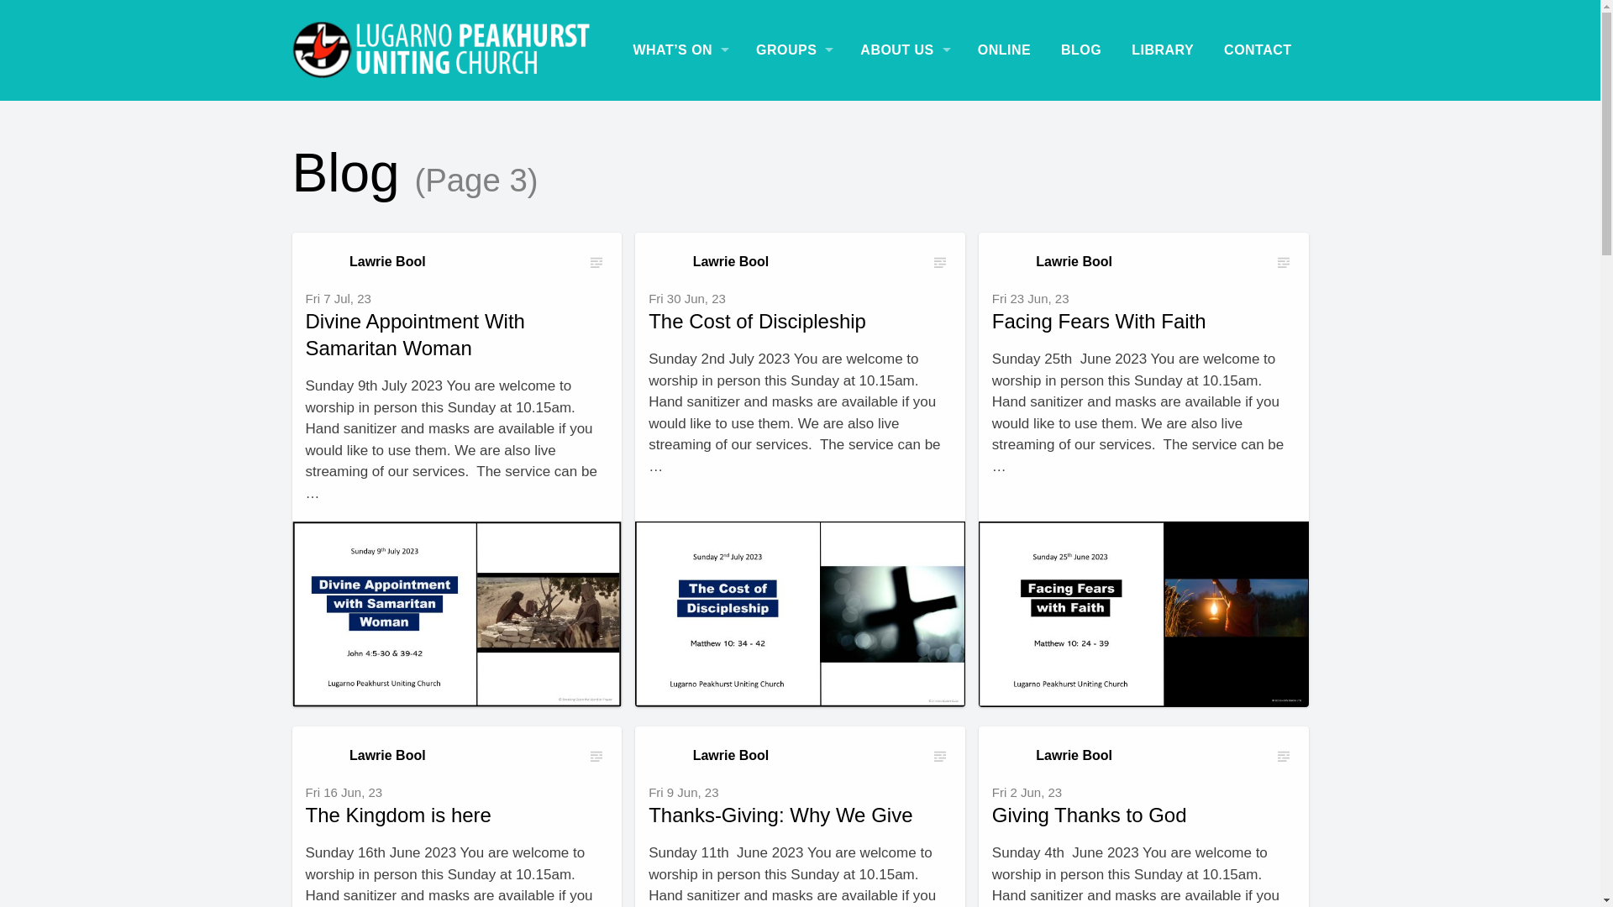 The width and height of the screenshot is (1613, 907). I want to click on Lawrie Bool, so click(1052, 756).